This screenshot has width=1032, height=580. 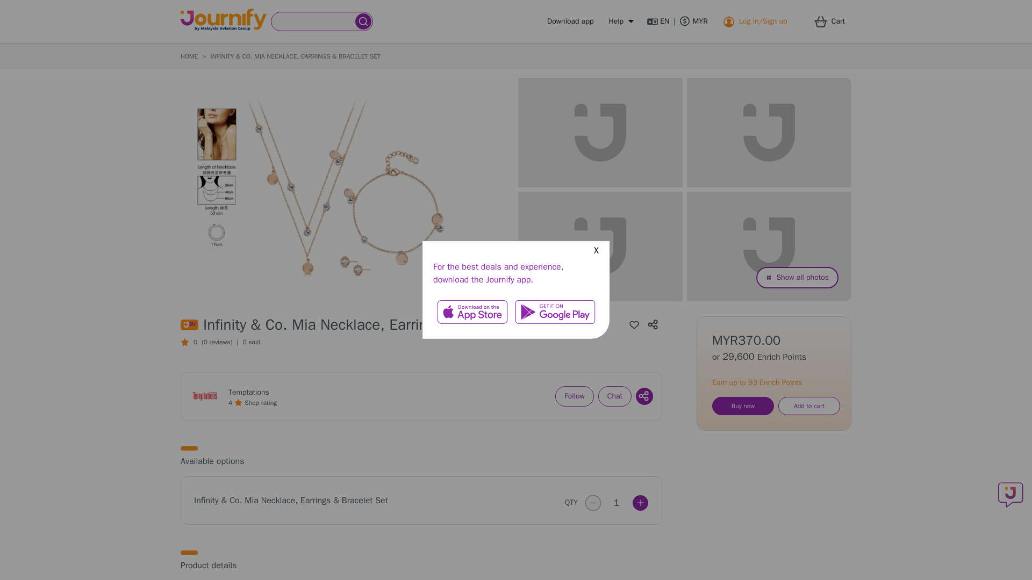 What do you see at coordinates (620, 21) in the screenshot?
I see `Help` at bounding box center [620, 21].